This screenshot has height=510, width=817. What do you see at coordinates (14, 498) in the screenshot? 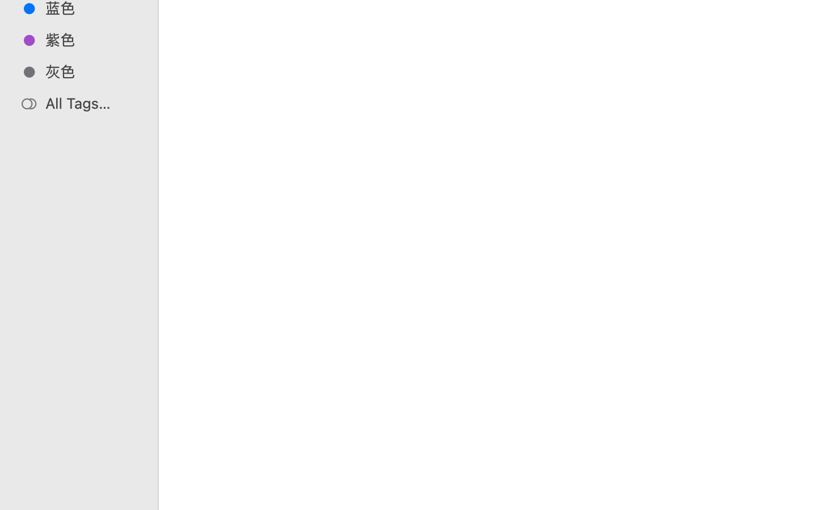
I see `0` at bounding box center [14, 498].